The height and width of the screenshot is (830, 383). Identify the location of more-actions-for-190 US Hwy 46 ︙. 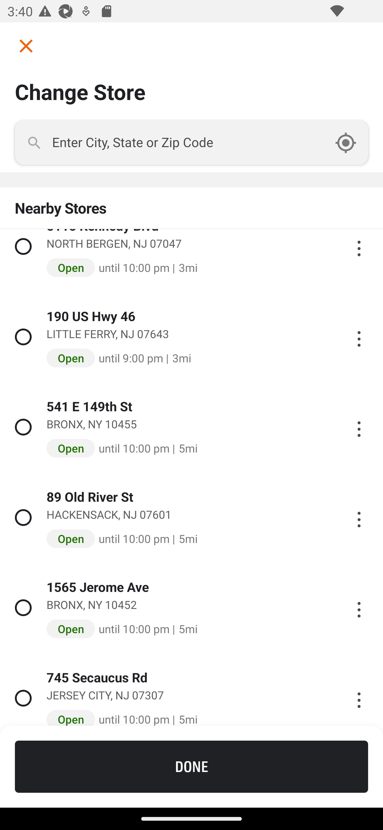
(359, 337).